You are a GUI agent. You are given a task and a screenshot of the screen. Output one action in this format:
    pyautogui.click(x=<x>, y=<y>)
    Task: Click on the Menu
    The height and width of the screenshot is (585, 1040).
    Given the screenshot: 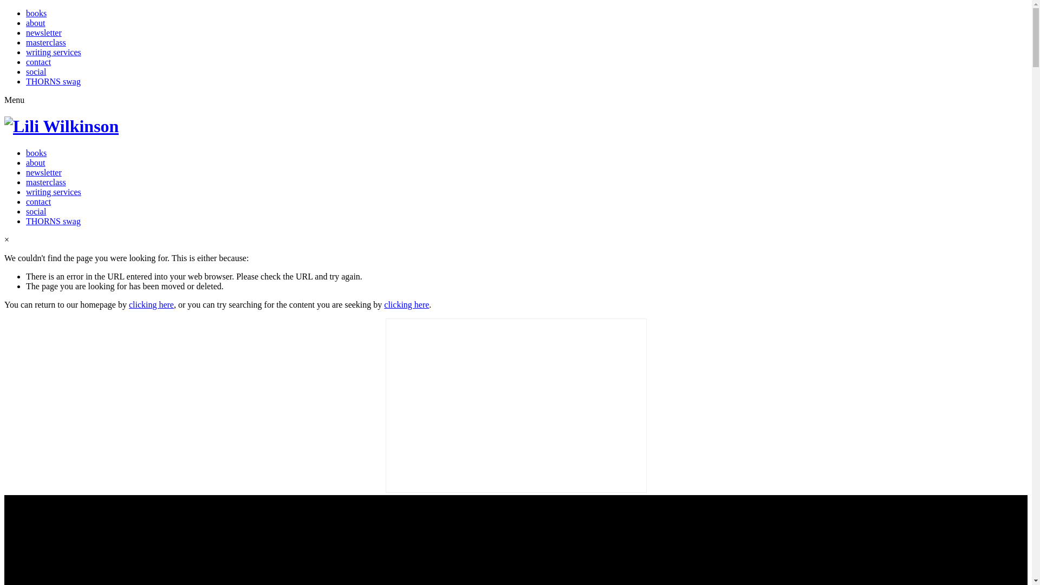 What is the action you would take?
    pyautogui.click(x=14, y=100)
    